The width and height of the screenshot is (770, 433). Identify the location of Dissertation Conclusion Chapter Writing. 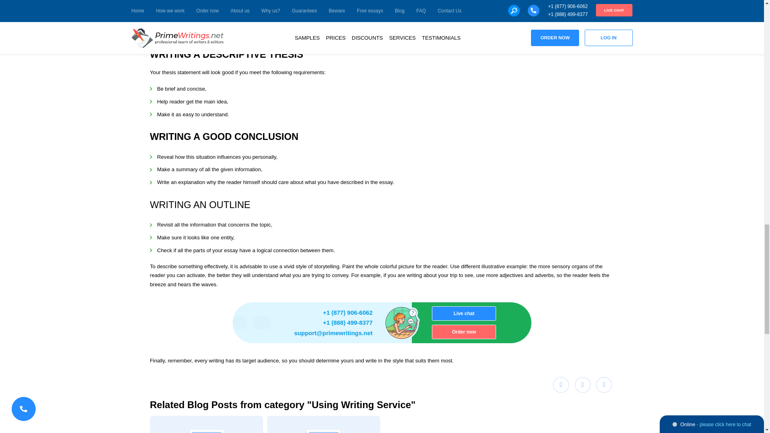
(207, 424).